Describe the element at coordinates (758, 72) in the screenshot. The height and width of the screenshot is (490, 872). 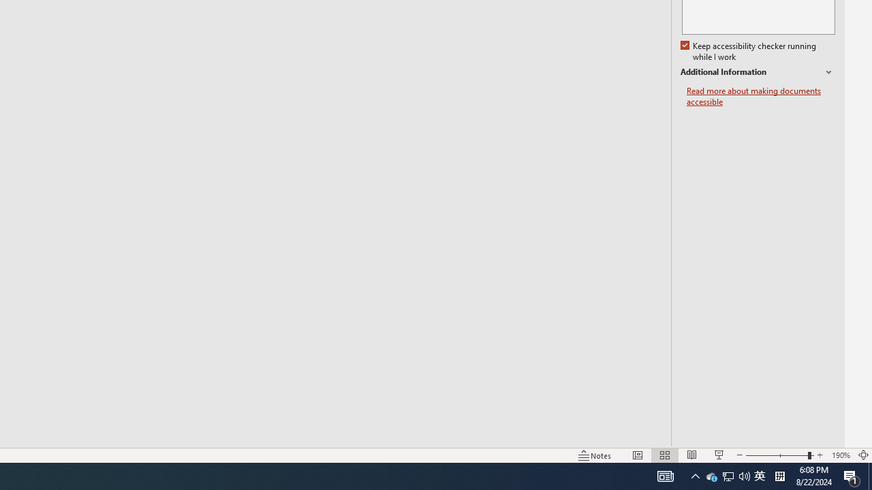
I see `Additional Information` at that location.